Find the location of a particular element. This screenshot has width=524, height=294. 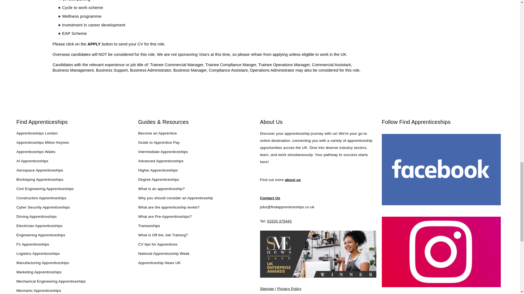

Apprenticeships London is located at coordinates (37, 134).